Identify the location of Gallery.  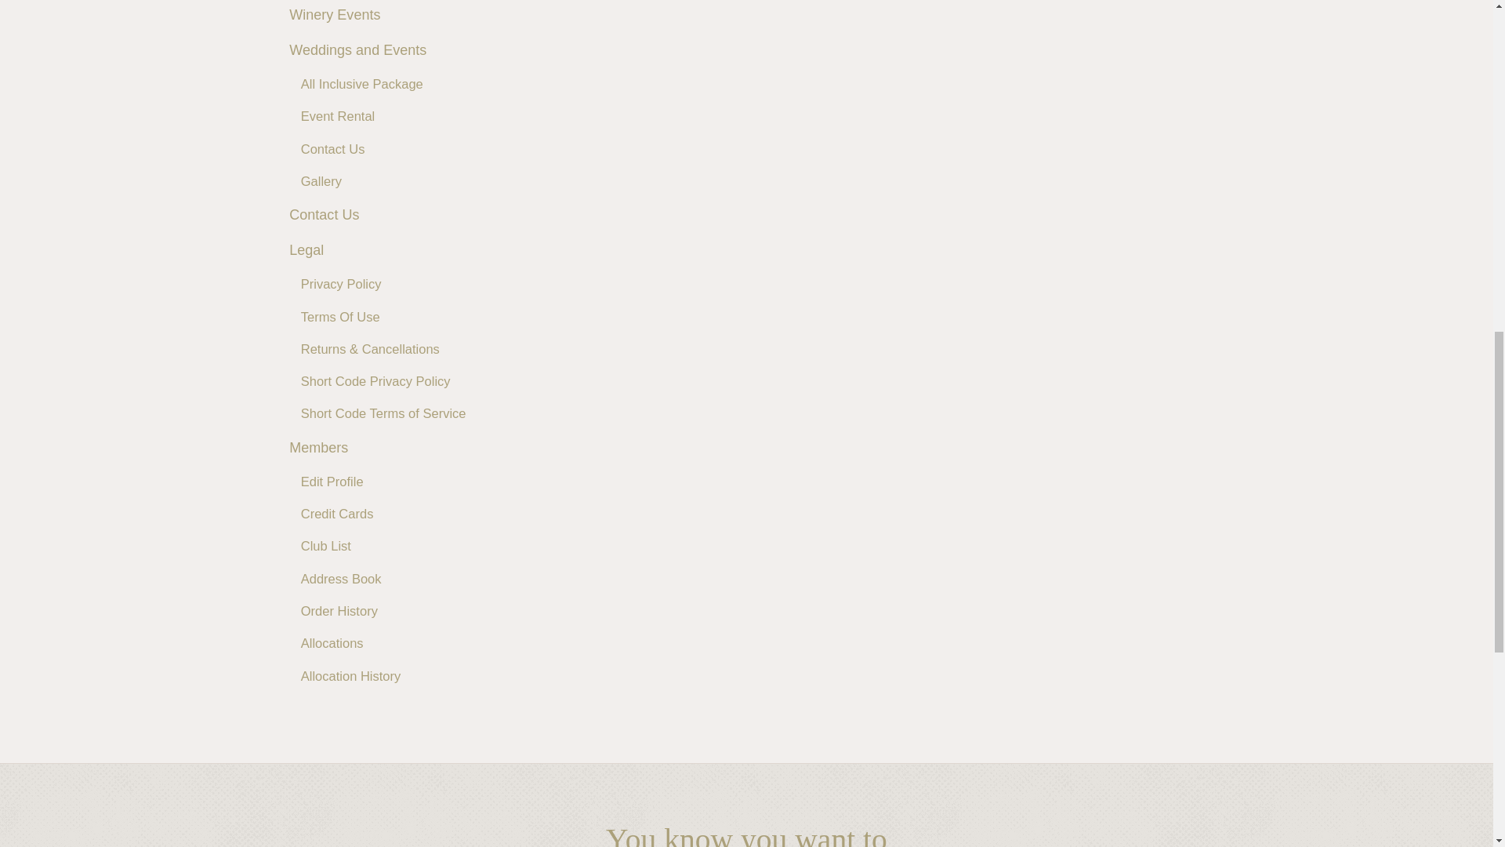
(321, 181).